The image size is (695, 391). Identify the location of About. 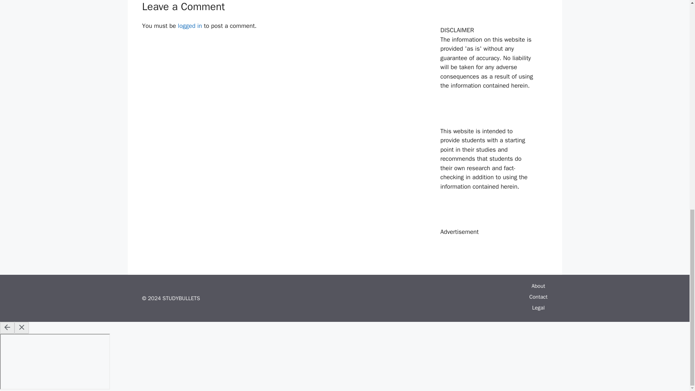
(538, 286).